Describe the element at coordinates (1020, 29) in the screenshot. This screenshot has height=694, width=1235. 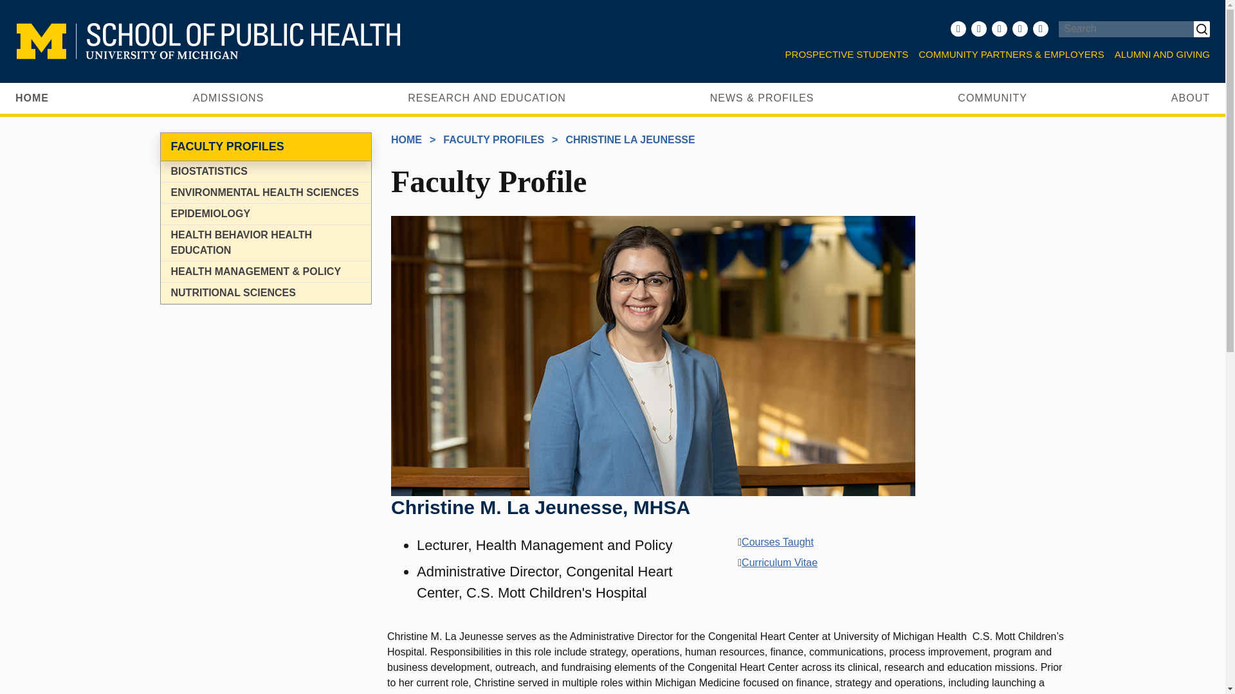
I see `instagram` at that location.